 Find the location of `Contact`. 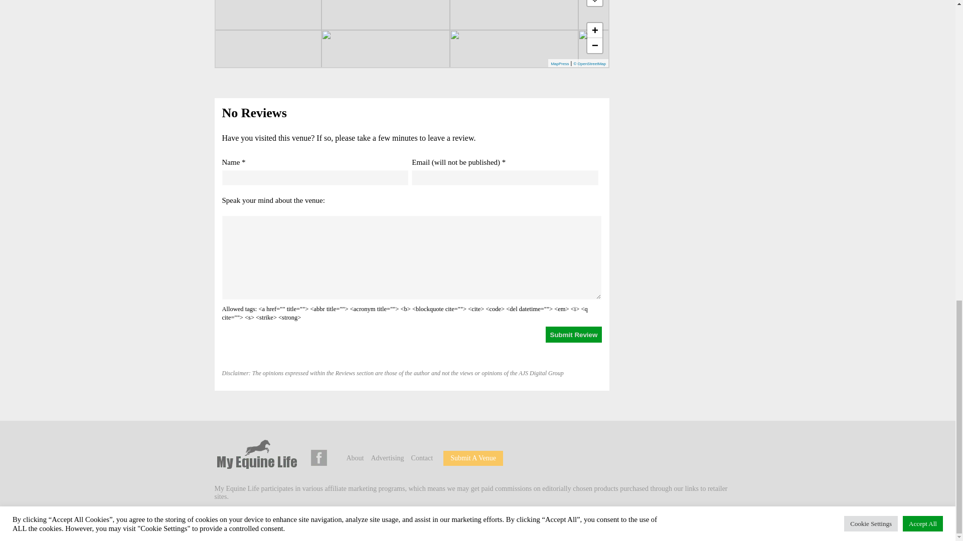

Contact is located at coordinates (422, 458).